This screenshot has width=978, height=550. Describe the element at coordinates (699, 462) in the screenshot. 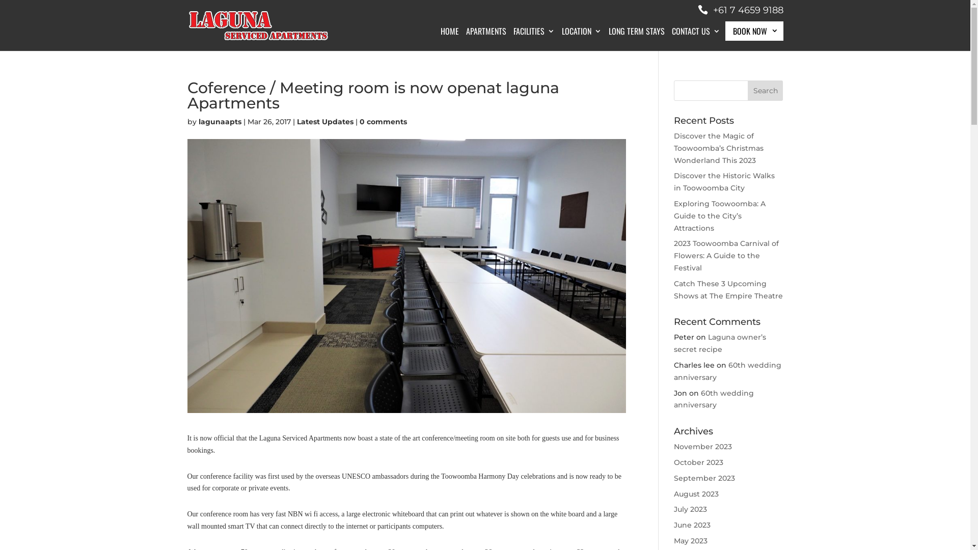

I see `October 2023` at that location.